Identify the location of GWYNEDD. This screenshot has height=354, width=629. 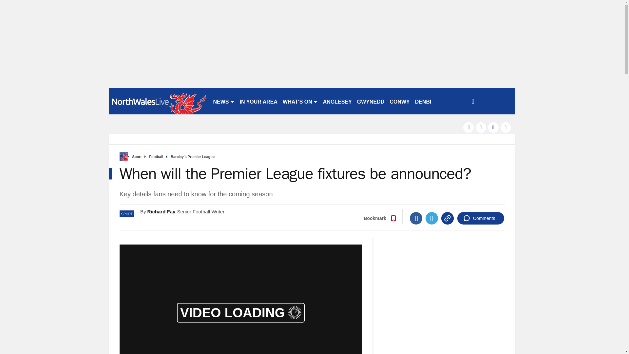
(371, 101).